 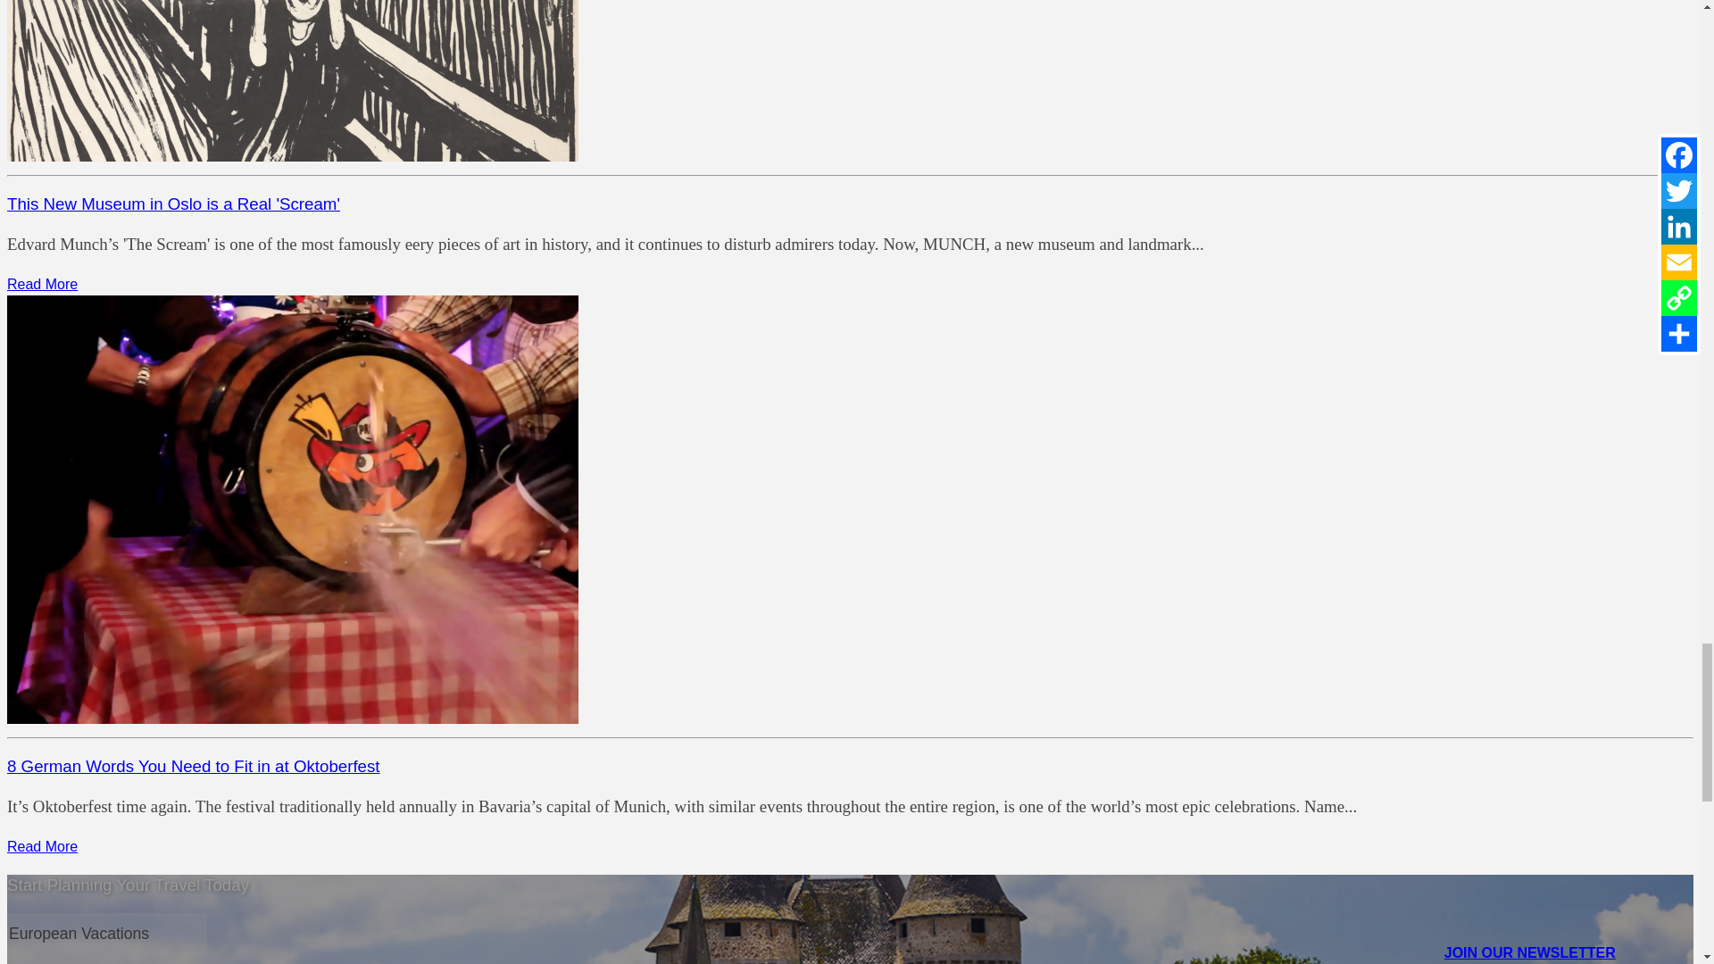 What do you see at coordinates (193, 766) in the screenshot?
I see `8 German Words You Need to Fit in at Oktoberfest` at bounding box center [193, 766].